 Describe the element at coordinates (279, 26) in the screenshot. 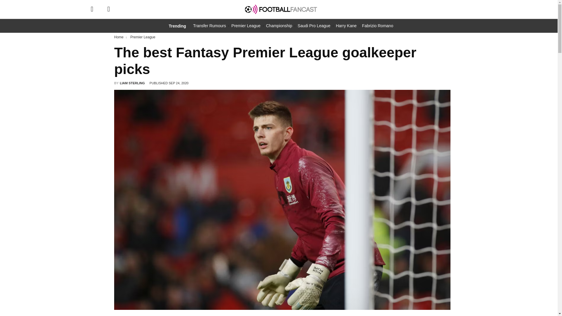

I see `Championship` at that location.